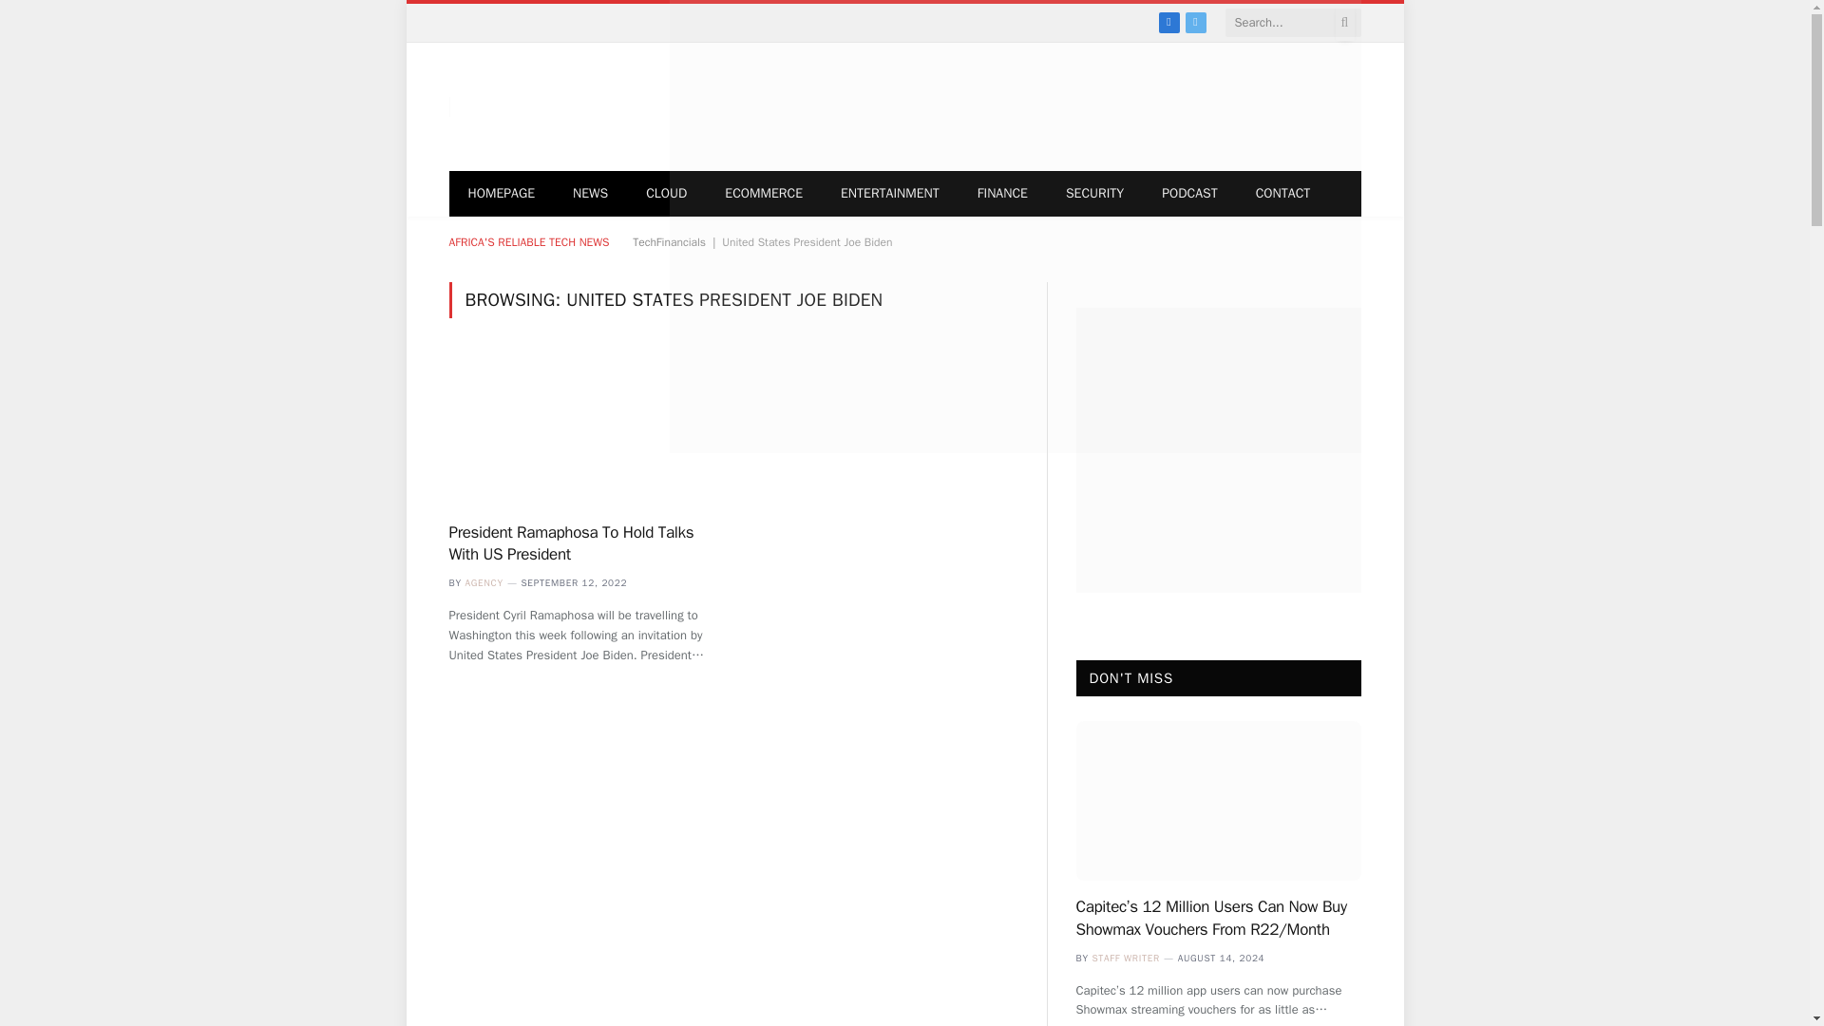 The height and width of the screenshot is (1026, 1824). Describe the element at coordinates (890, 194) in the screenshot. I see `ENTERTAINMENT` at that location.